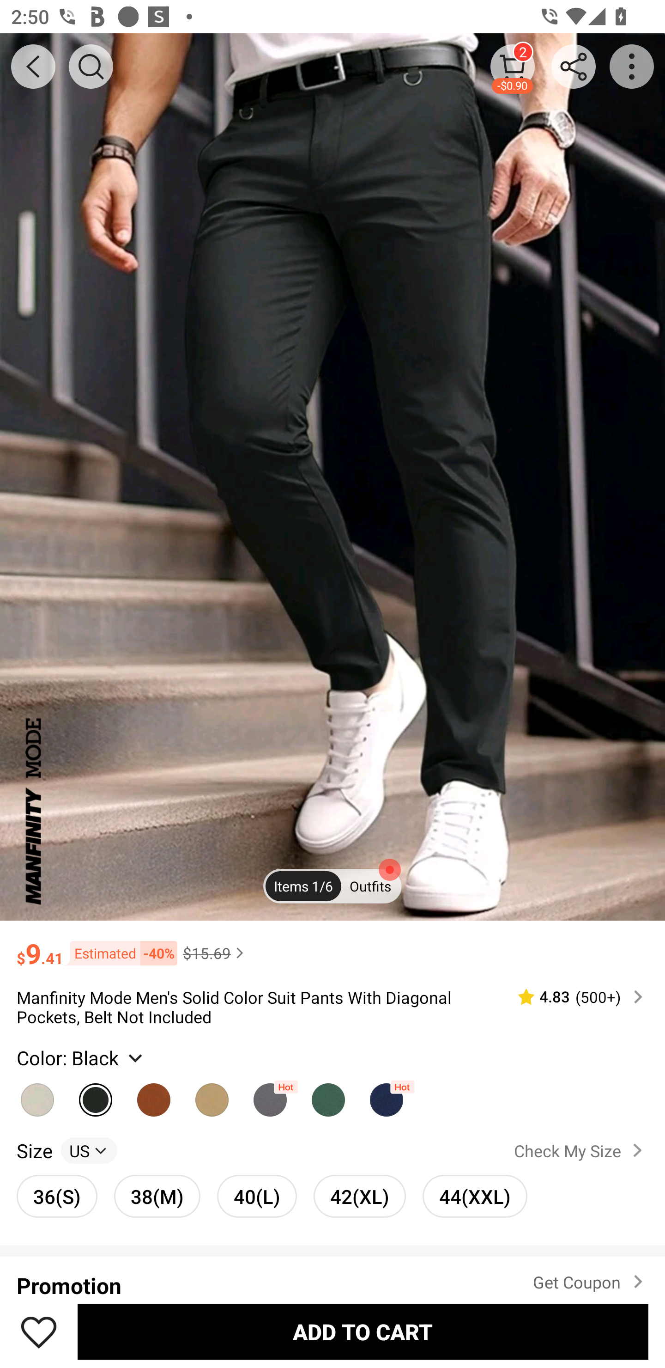 This screenshot has width=665, height=1368. What do you see at coordinates (270, 1095) in the screenshot?
I see `Dark Grey` at bounding box center [270, 1095].